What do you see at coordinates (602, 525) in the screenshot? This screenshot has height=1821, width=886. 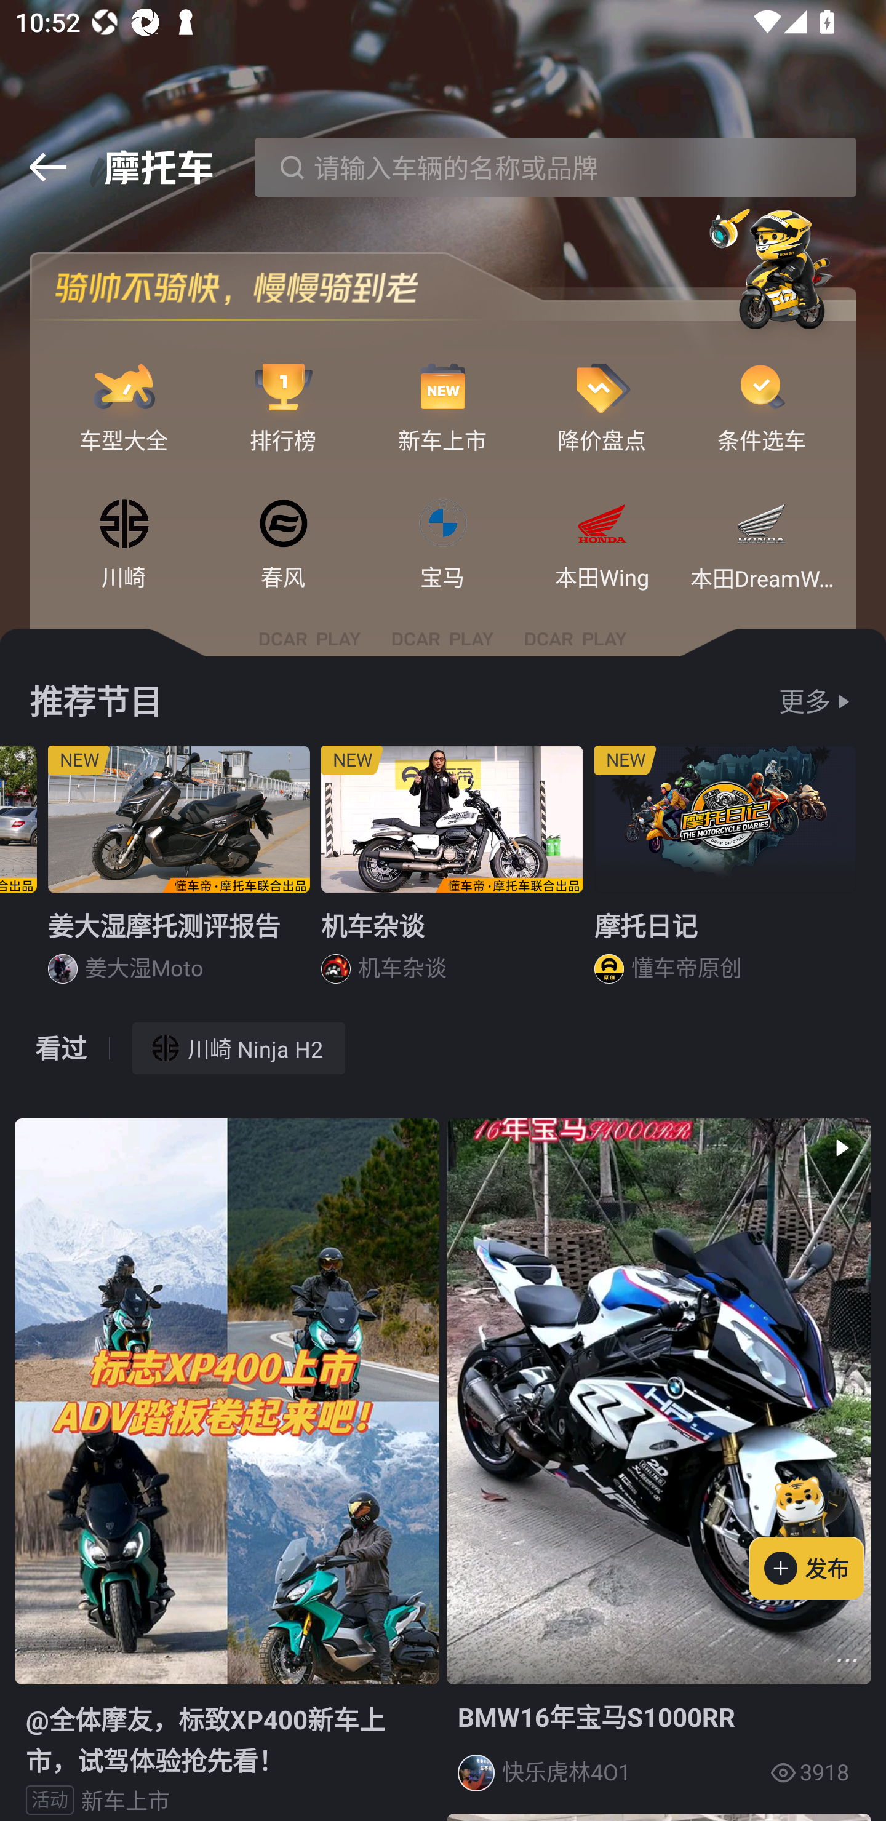 I see `本田Wing` at bounding box center [602, 525].